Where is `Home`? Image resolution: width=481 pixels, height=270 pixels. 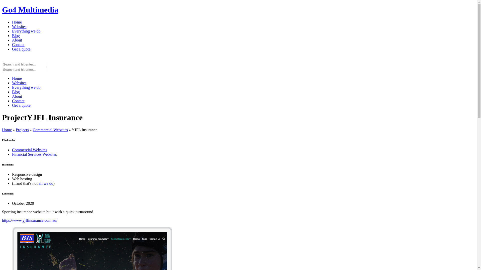 Home is located at coordinates (17, 78).